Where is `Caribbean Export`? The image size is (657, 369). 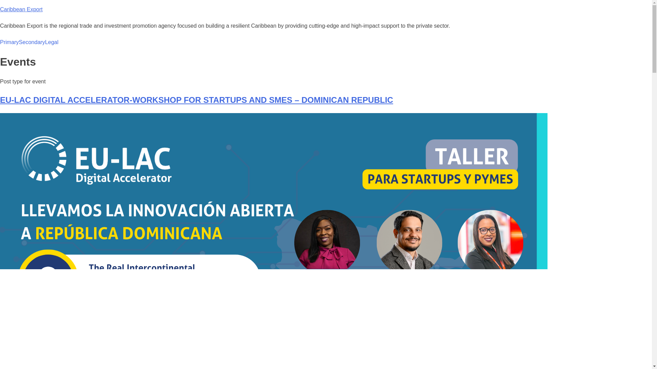 Caribbean Export is located at coordinates (21, 9).